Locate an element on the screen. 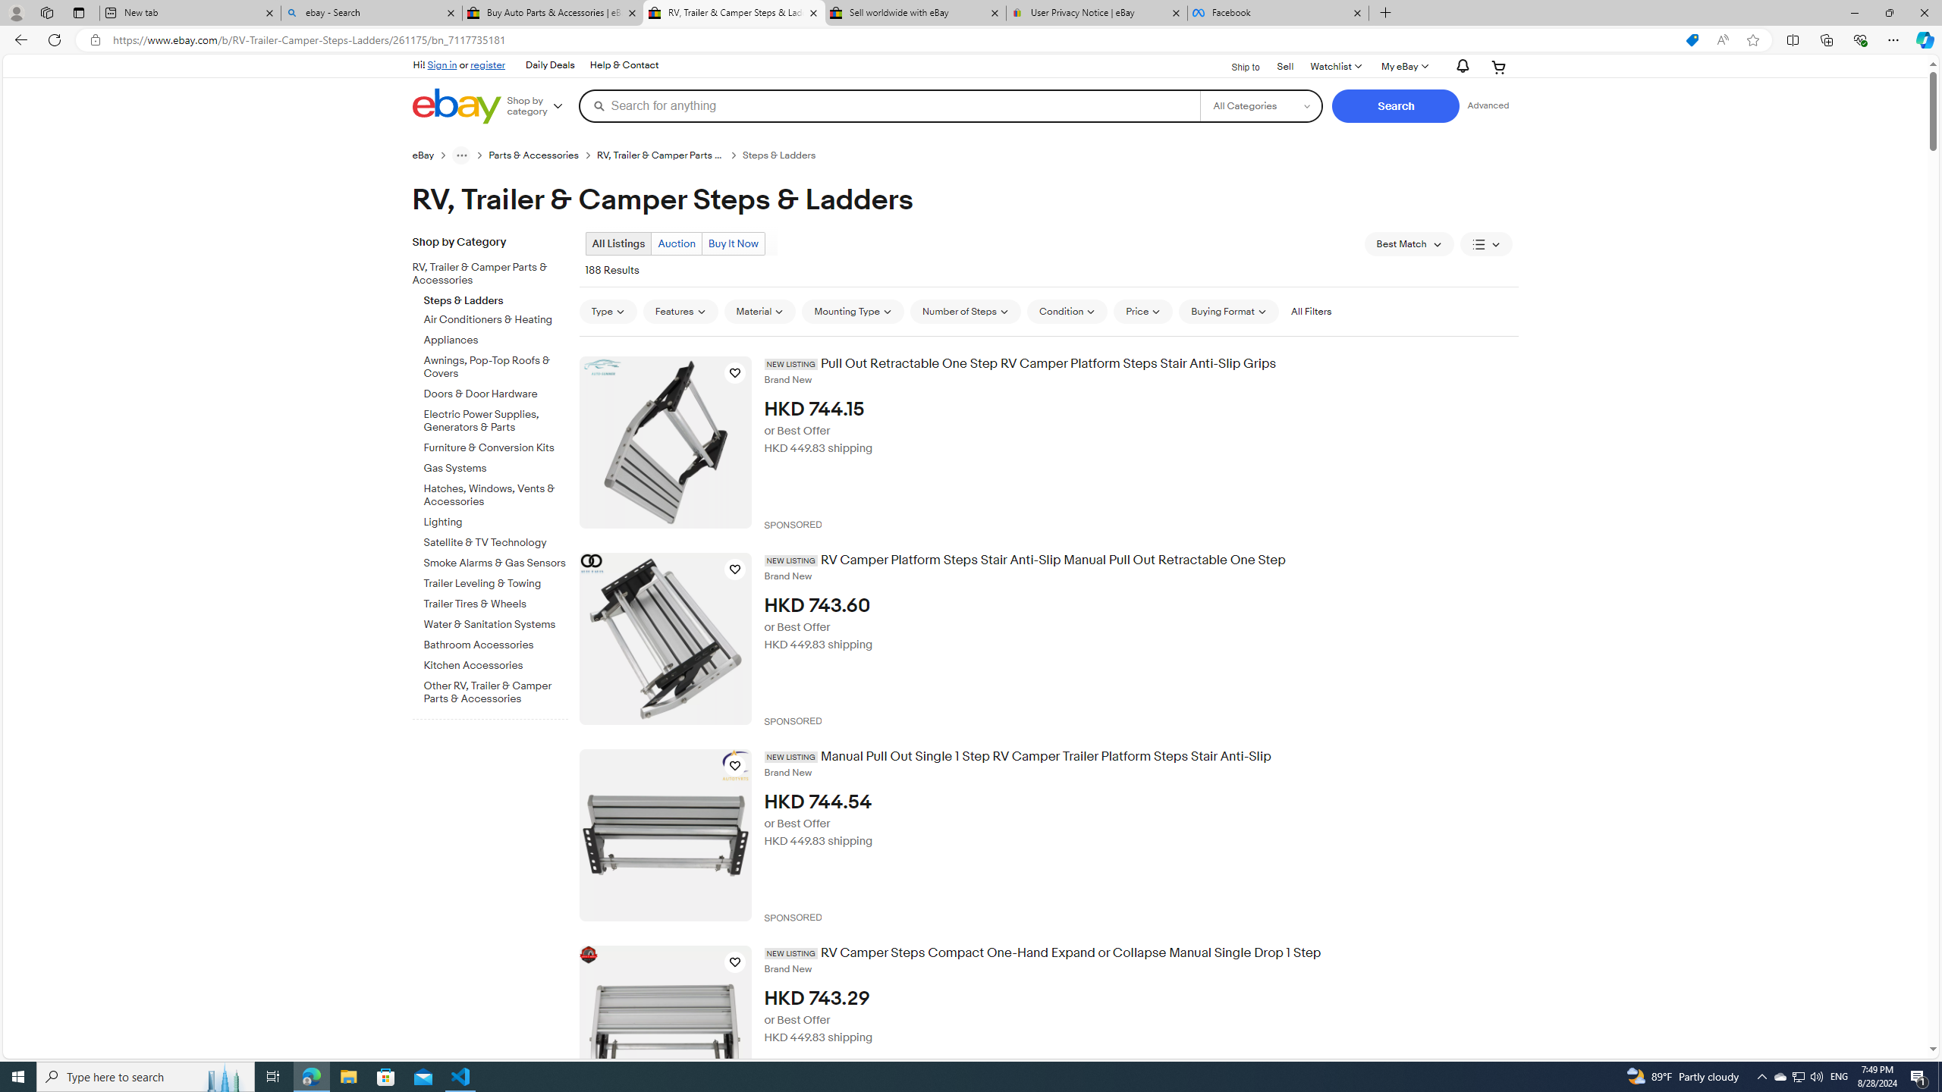 Image resolution: width=1942 pixels, height=1092 pixels. Electric Power Supplies, Generators & Parts is located at coordinates (496, 422).